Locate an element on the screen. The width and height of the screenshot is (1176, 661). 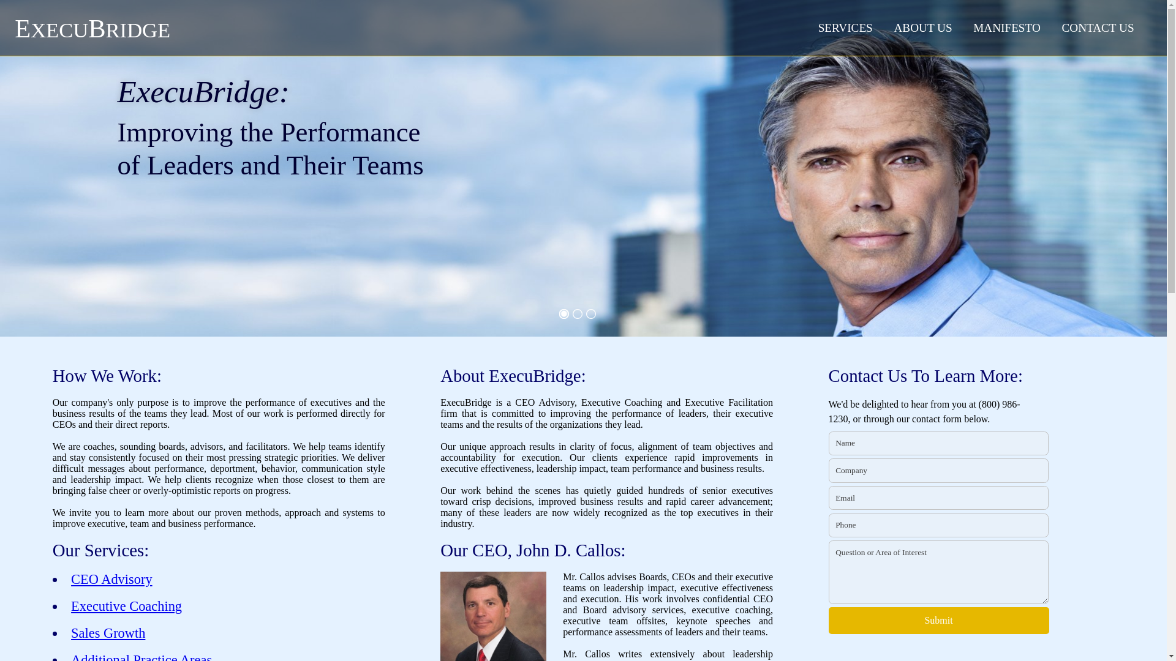
Additional Practice Areas is located at coordinates (141, 656).